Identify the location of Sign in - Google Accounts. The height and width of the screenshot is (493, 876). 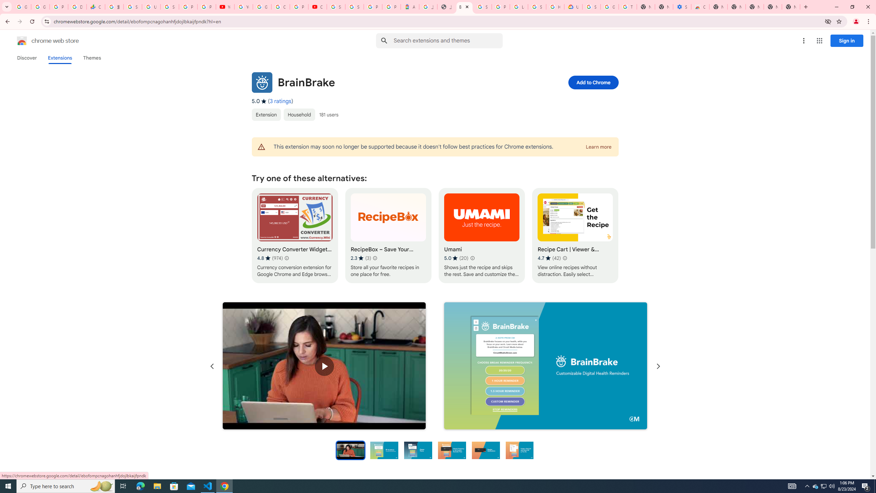
(537, 7).